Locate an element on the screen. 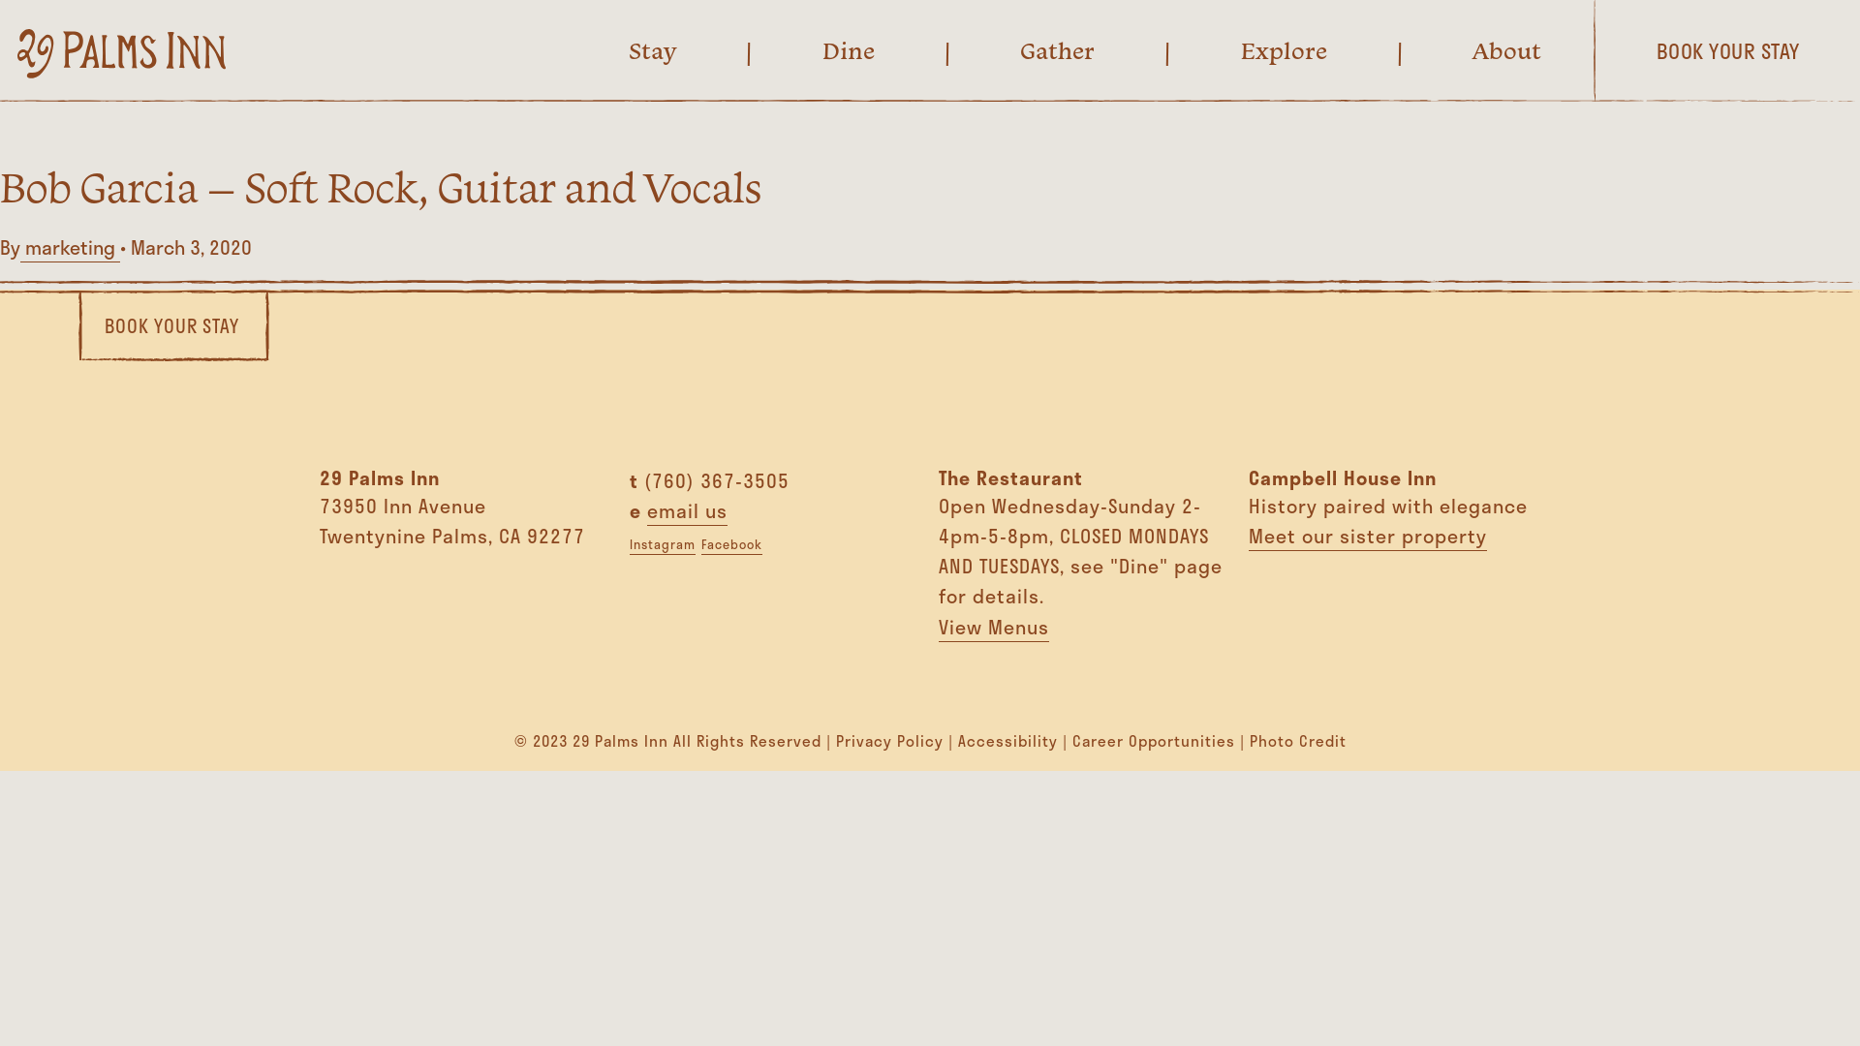 The image size is (1860, 1046). marketing is located at coordinates (70, 248).